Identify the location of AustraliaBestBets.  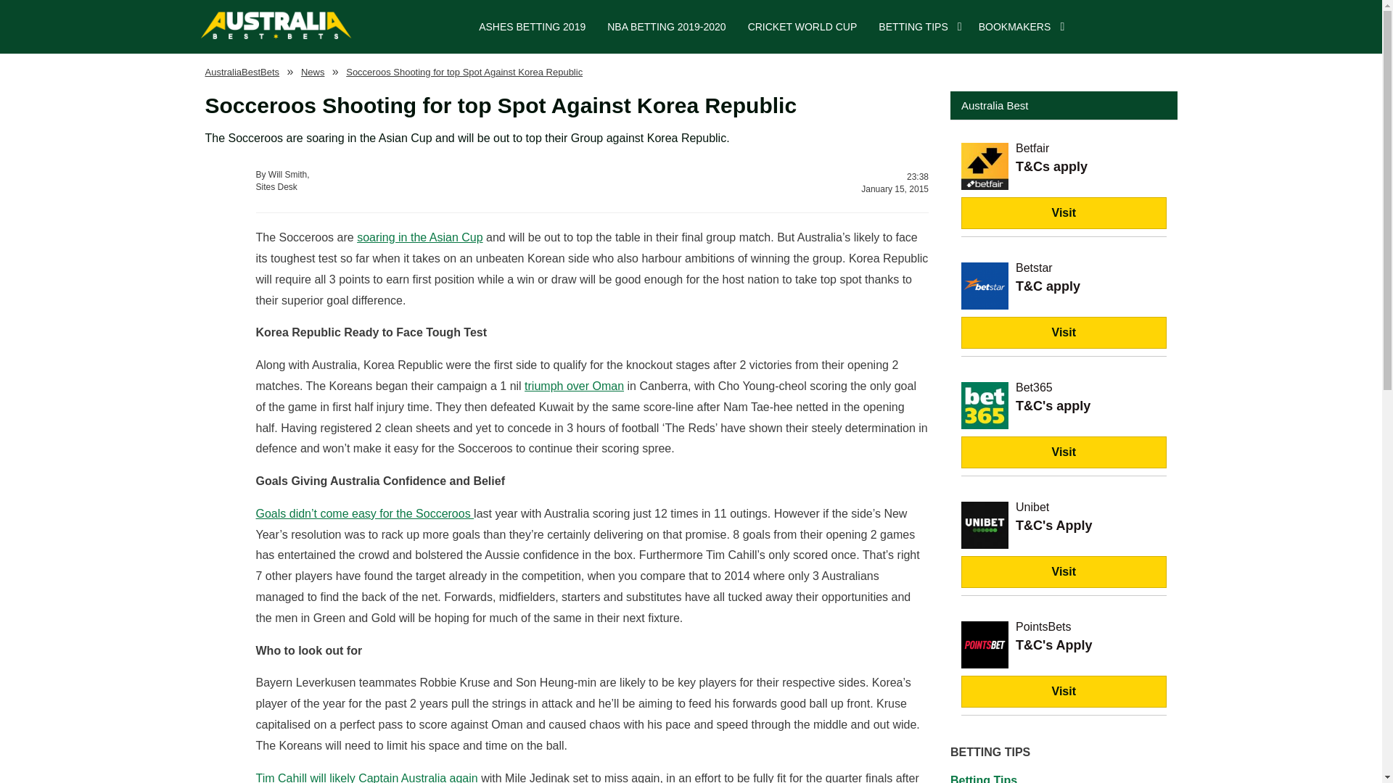
(242, 71).